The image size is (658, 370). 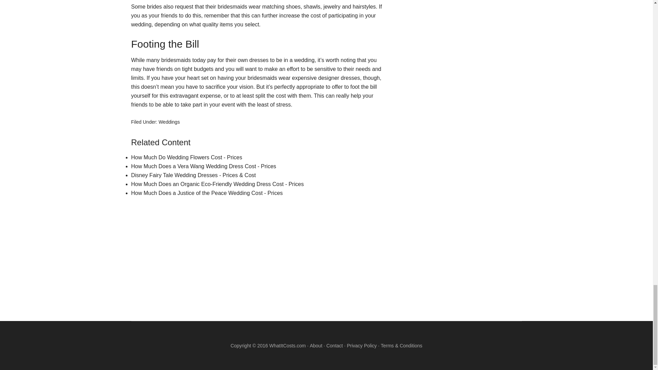 I want to click on How Much Do Wedding Flowers Cost - Prices, so click(x=186, y=157).